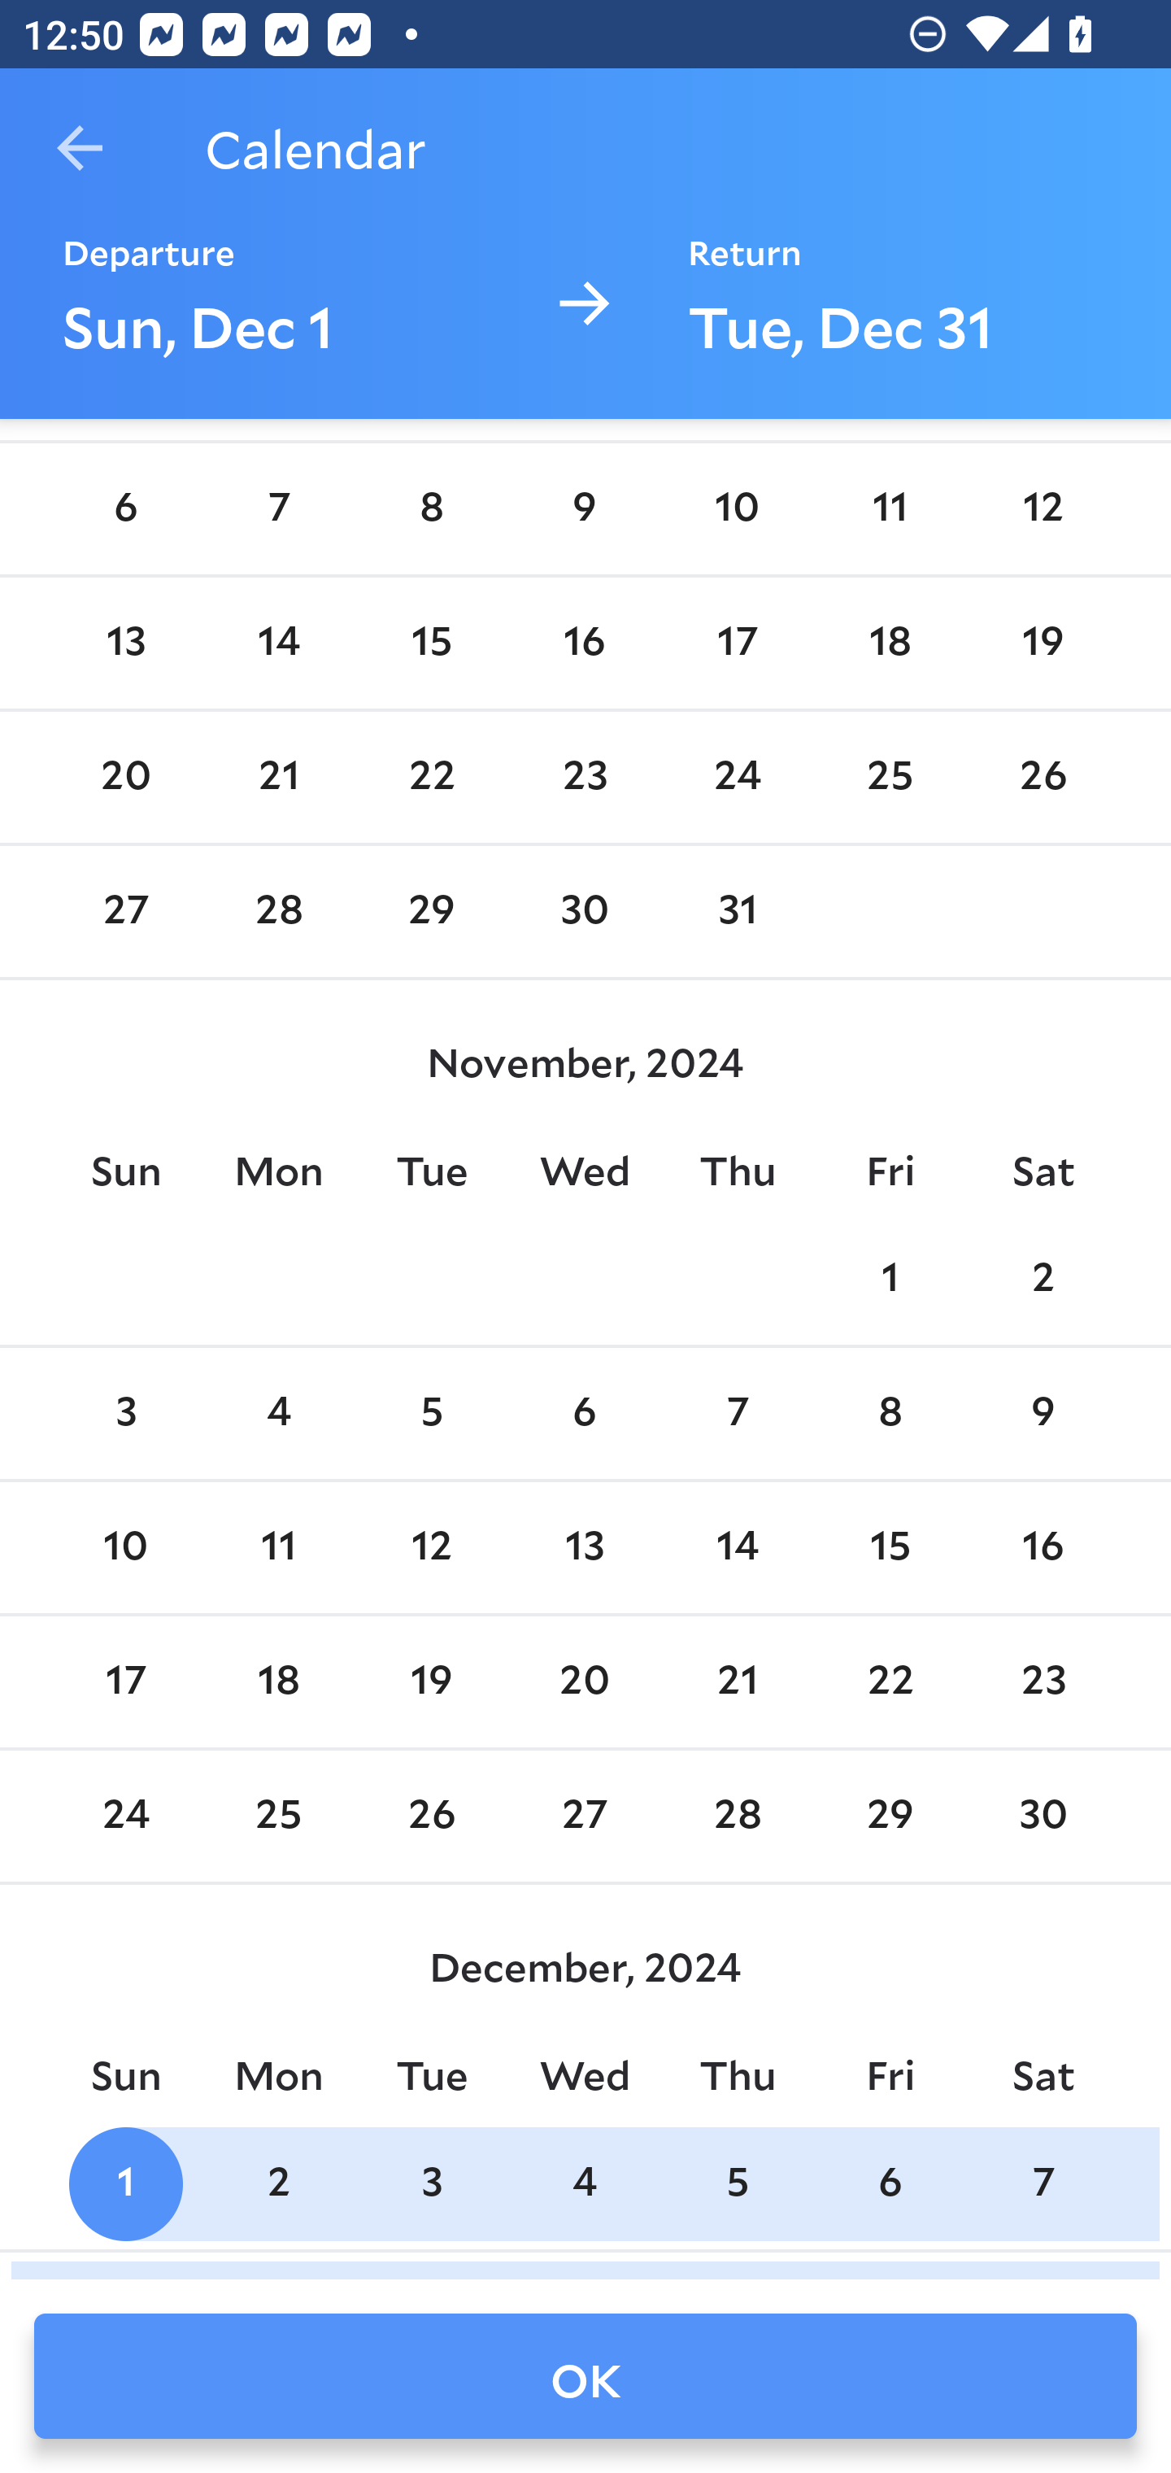 This screenshot has height=2473, width=1171. Describe the element at coordinates (431, 2183) in the screenshot. I see `3` at that location.